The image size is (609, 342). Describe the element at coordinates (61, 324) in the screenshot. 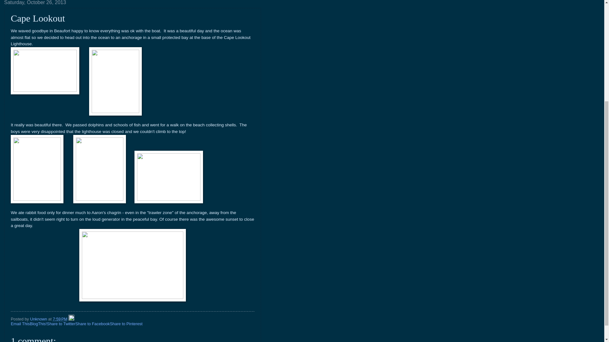

I see `Share to Twitter` at that location.